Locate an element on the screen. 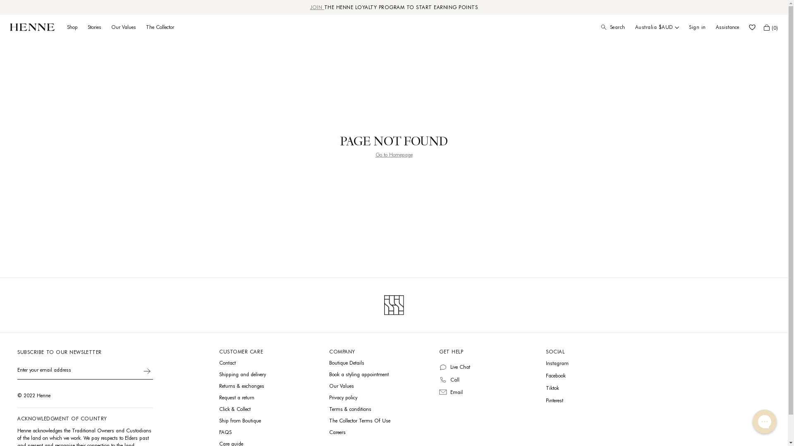 The height and width of the screenshot is (446, 794). Shipping and delivery is located at coordinates (242, 374).